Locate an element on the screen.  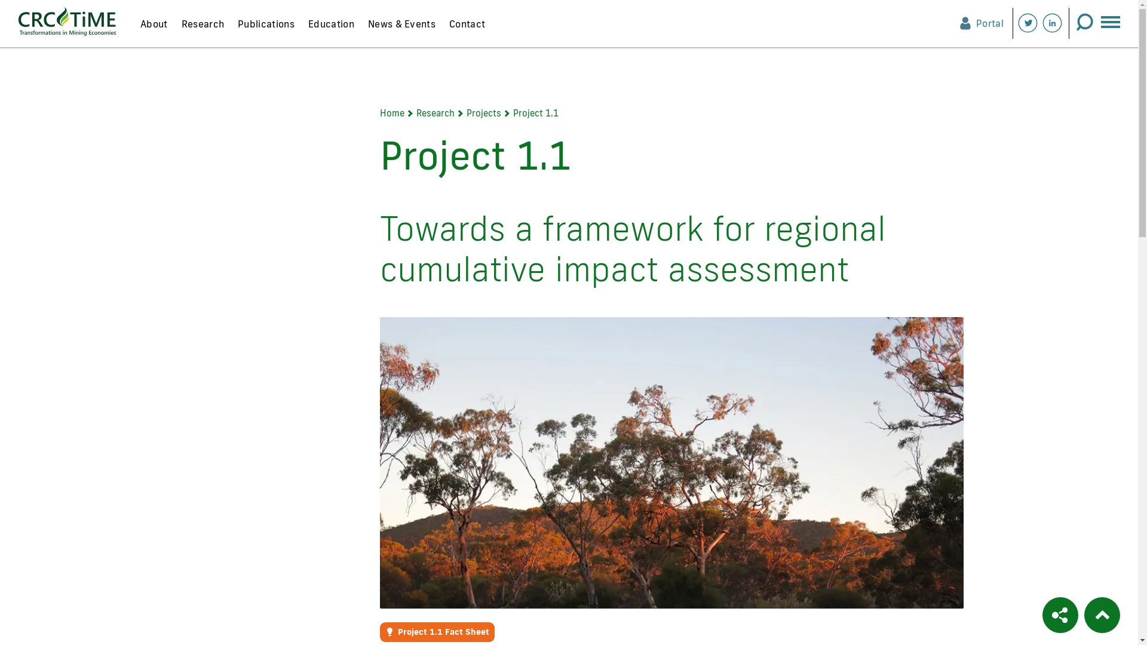
share is located at coordinates (1061, 615).